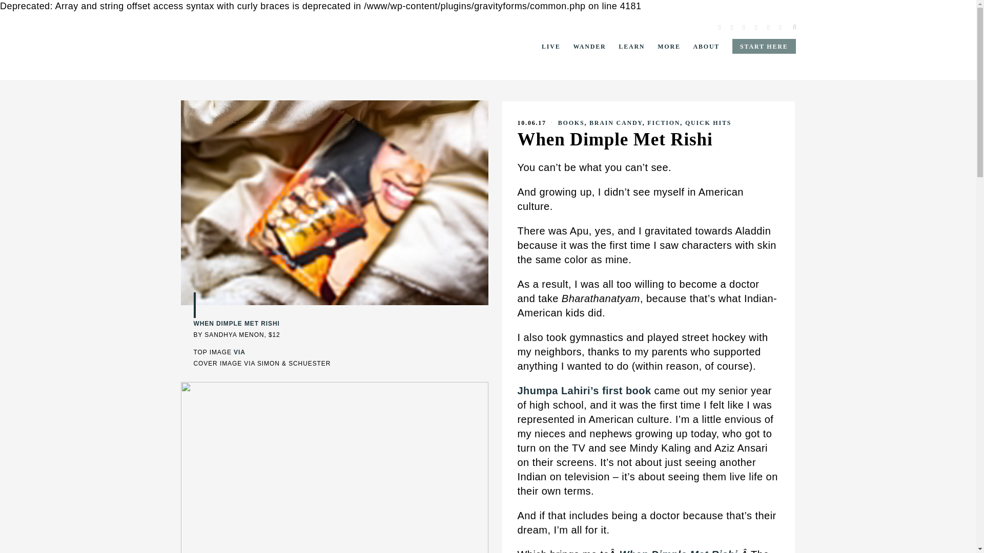  I want to click on LIVE, so click(551, 46).